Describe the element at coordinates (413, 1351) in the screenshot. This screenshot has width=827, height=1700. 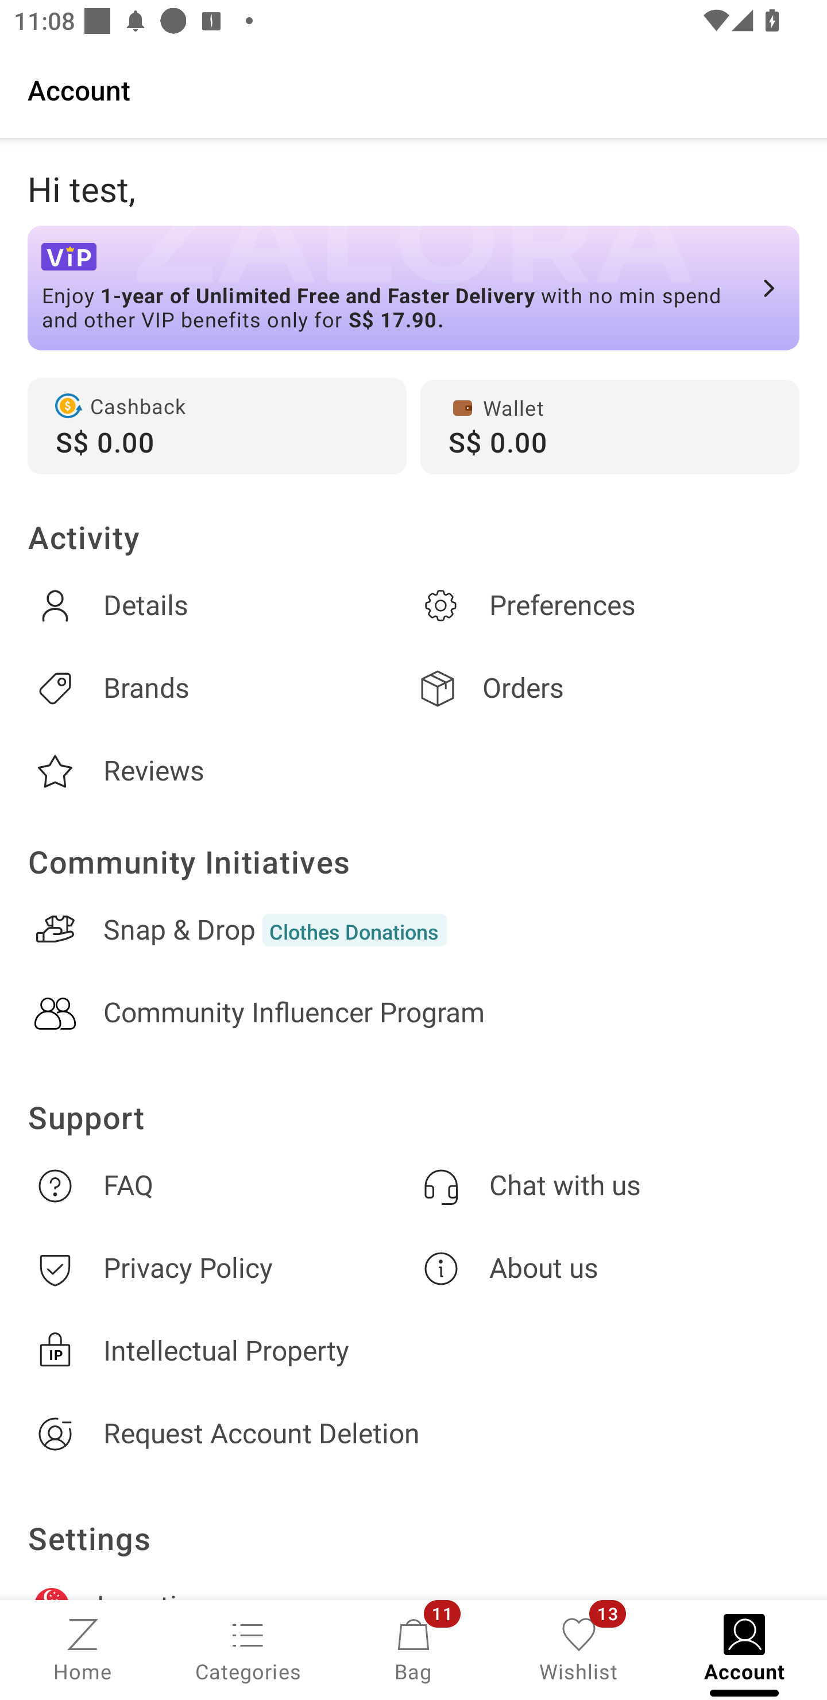
I see `Intellectual Property` at that location.